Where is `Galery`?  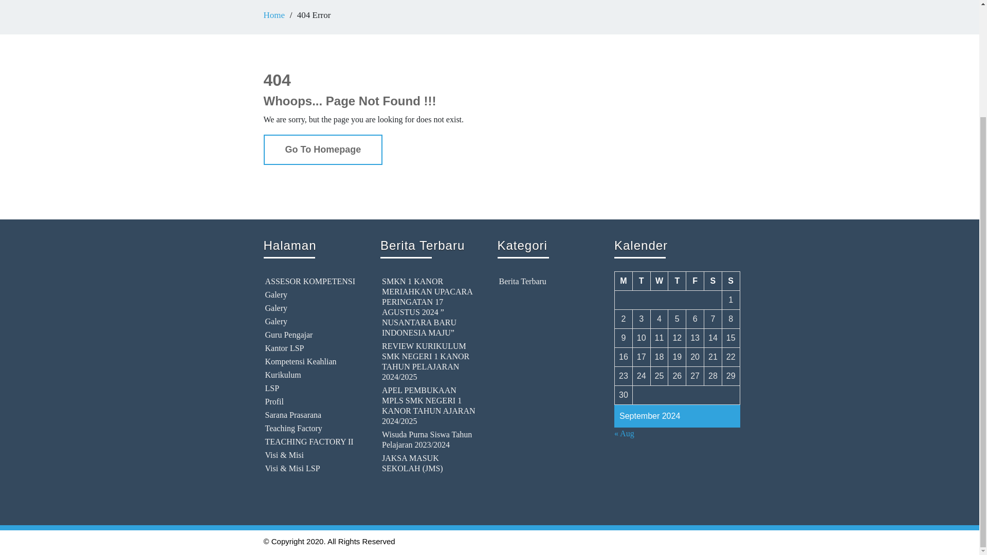
Galery is located at coordinates (312, 308).